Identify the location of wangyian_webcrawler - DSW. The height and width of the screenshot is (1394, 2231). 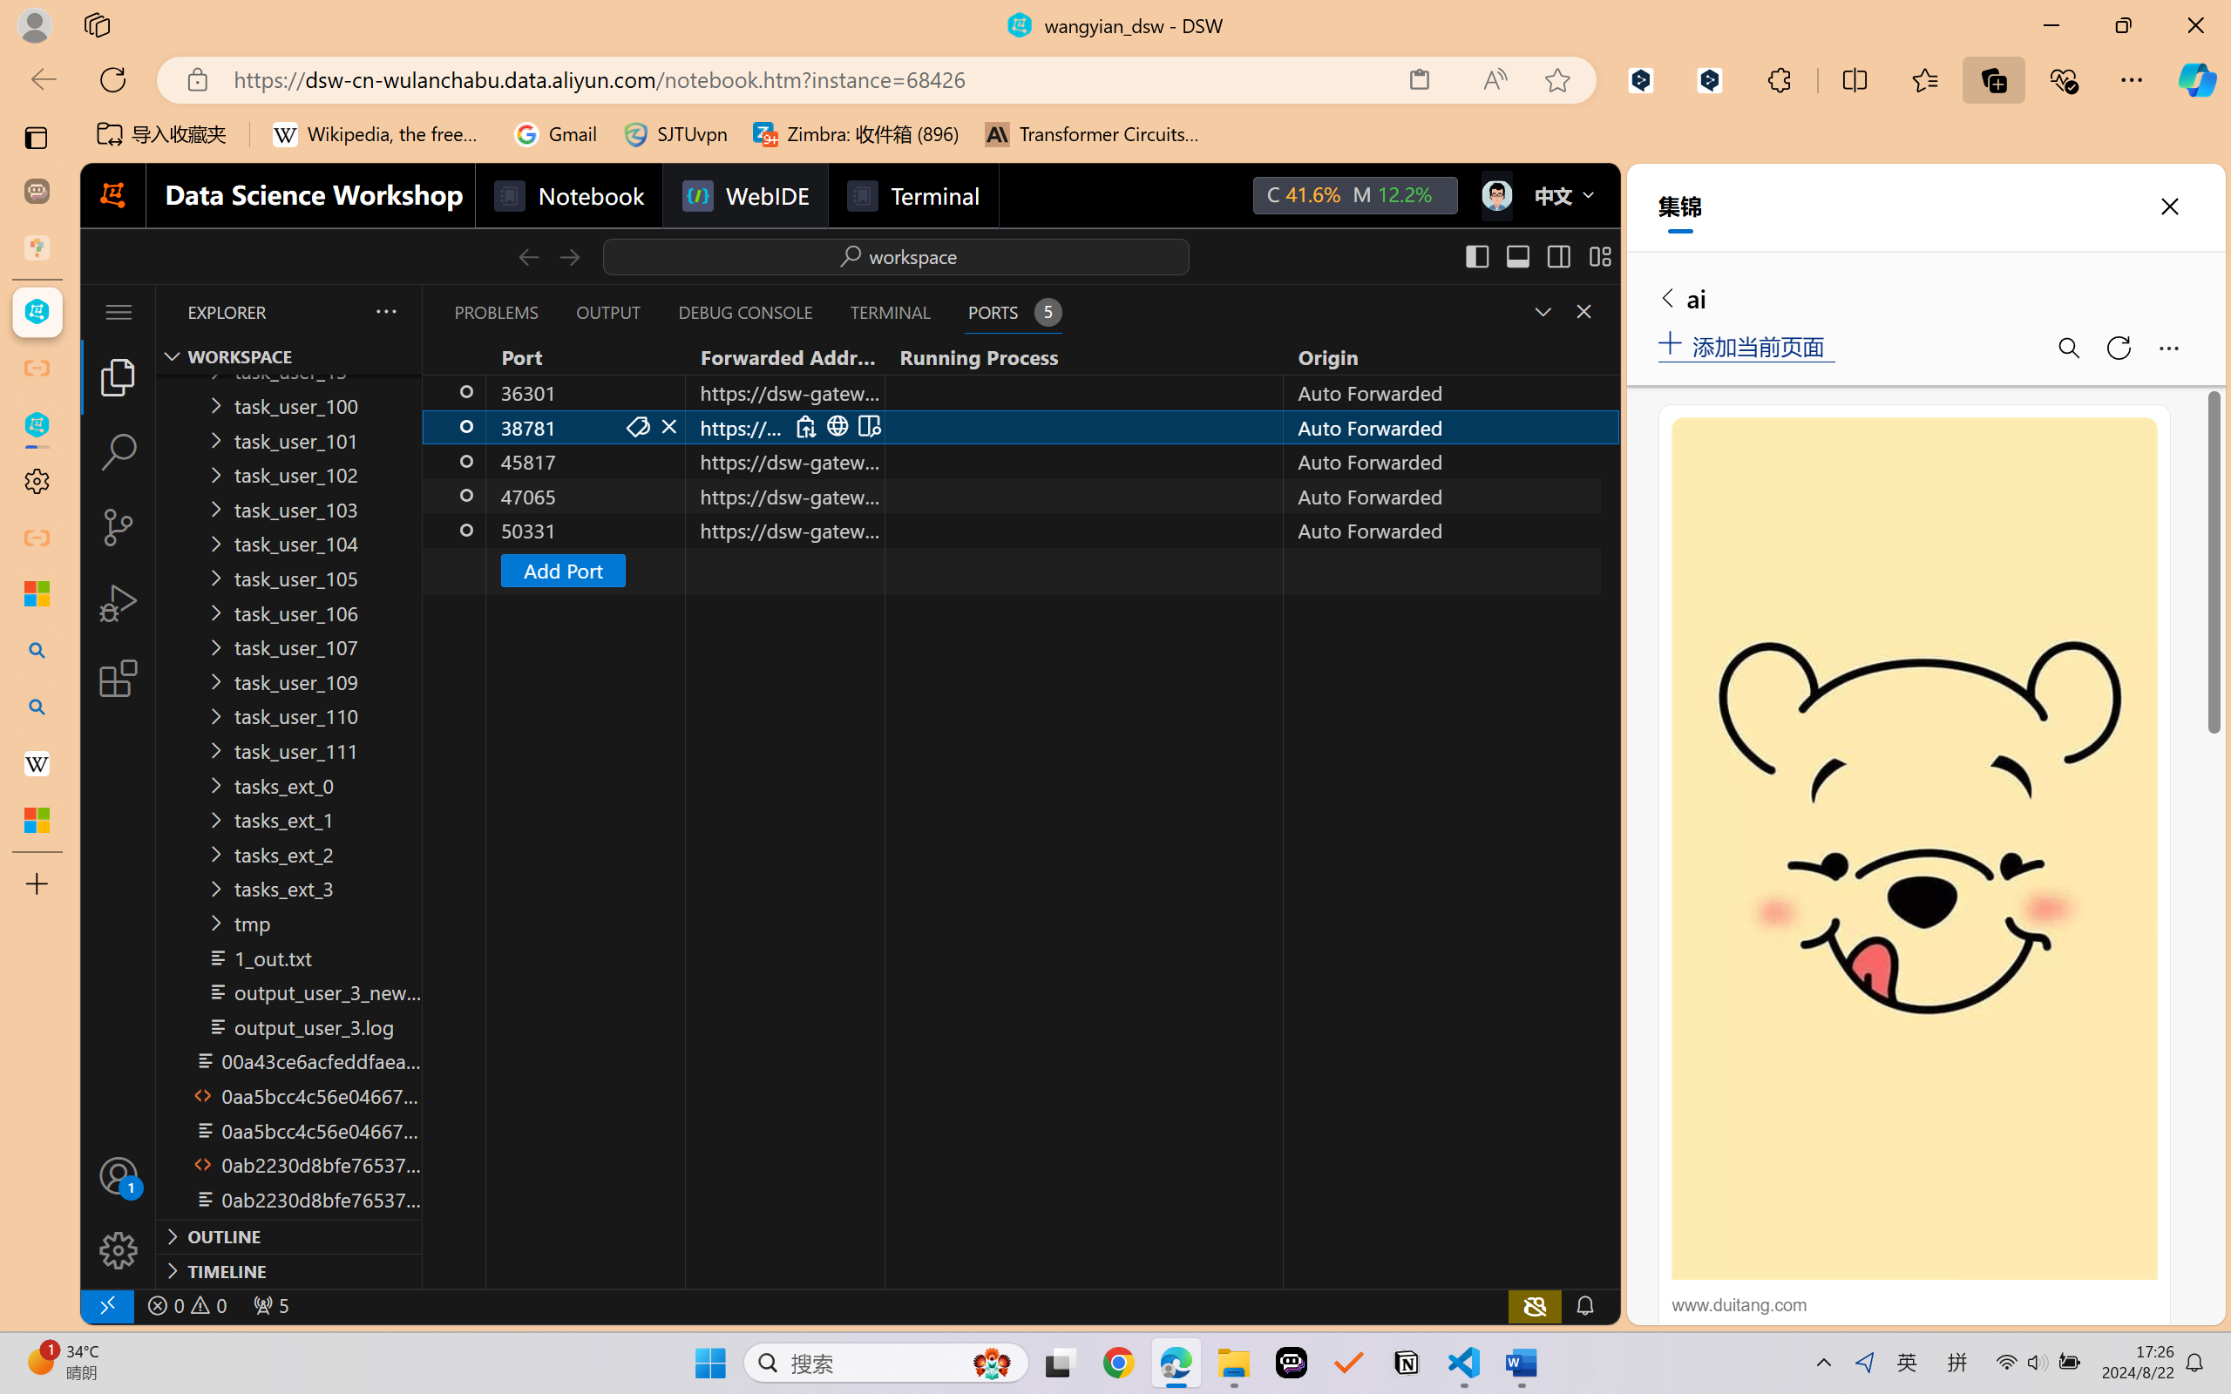
(37, 425).